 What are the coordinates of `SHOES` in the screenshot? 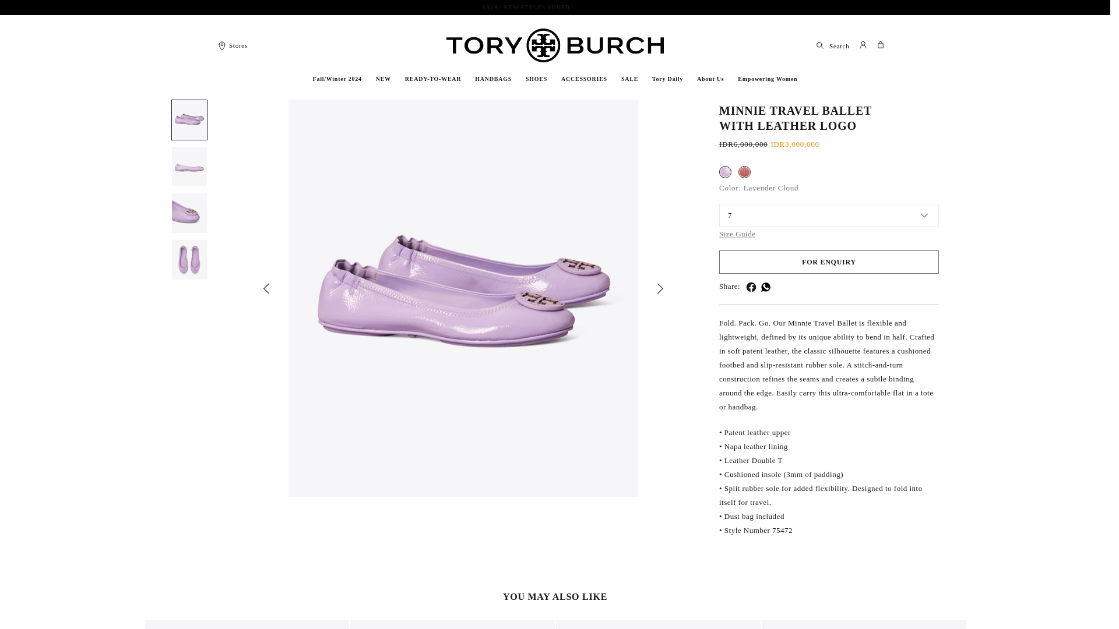 It's located at (536, 79).